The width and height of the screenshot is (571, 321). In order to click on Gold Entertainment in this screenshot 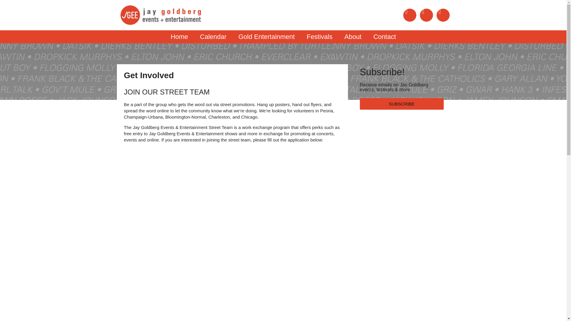, I will do `click(266, 37)`.